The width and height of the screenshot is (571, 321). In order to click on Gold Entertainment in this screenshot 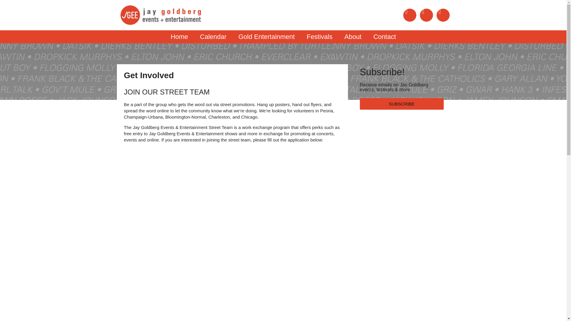, I will do `click(266, 37)`.